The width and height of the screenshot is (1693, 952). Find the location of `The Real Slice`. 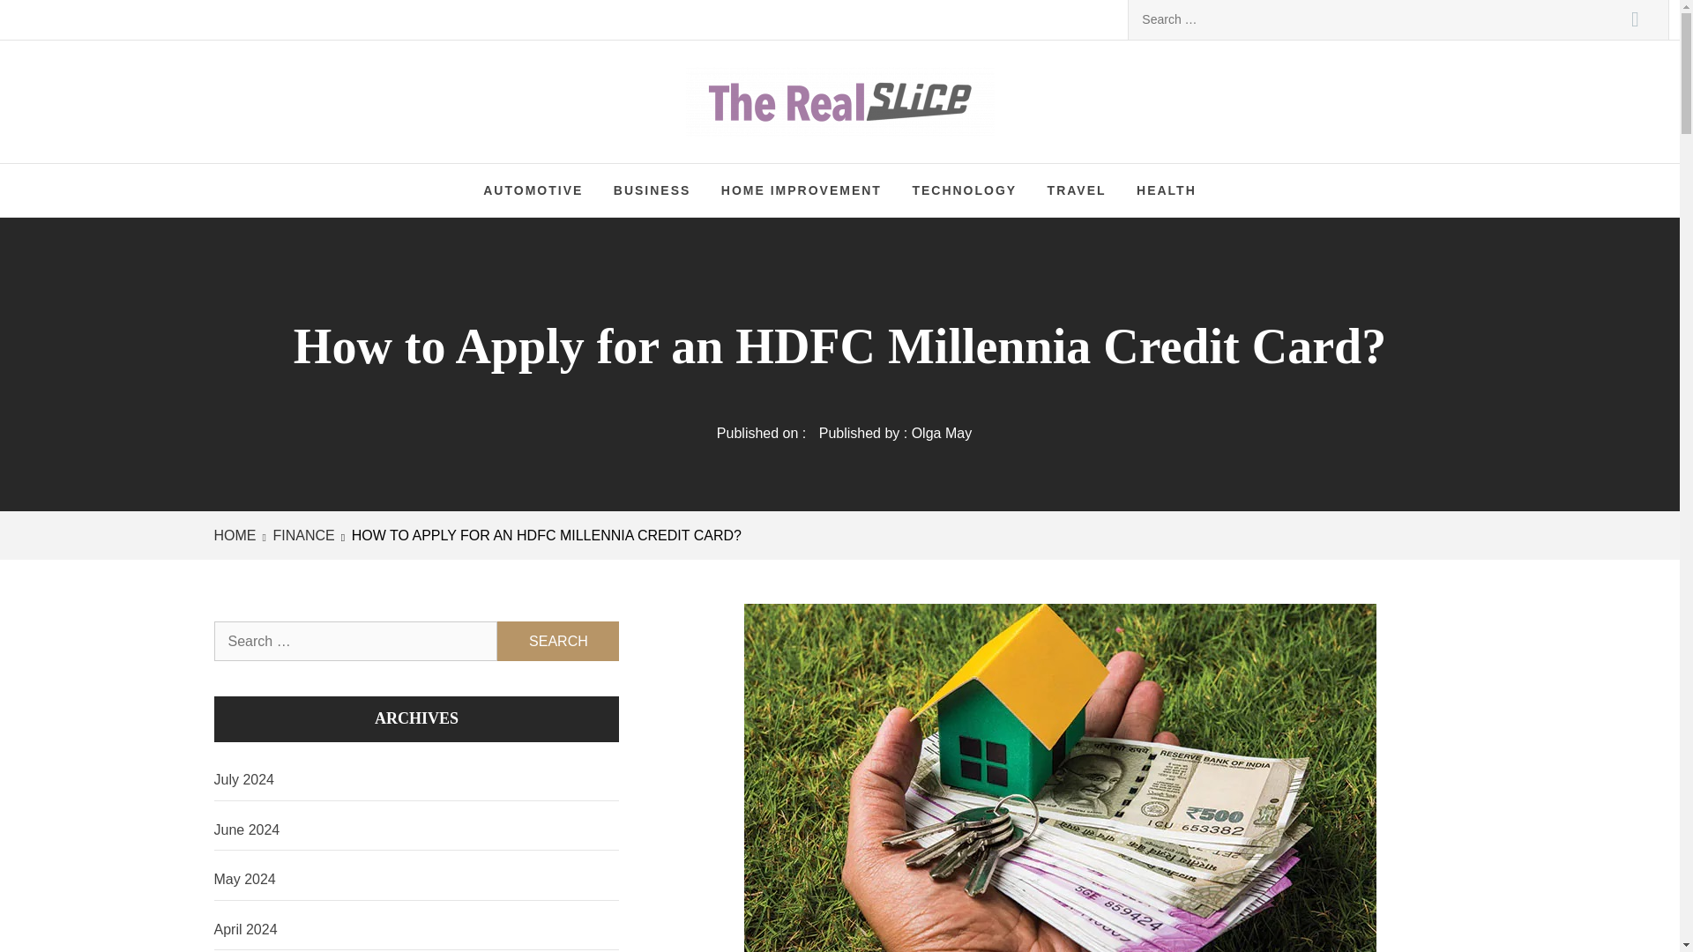

The Real Slice is located at coordinates (852, 106).